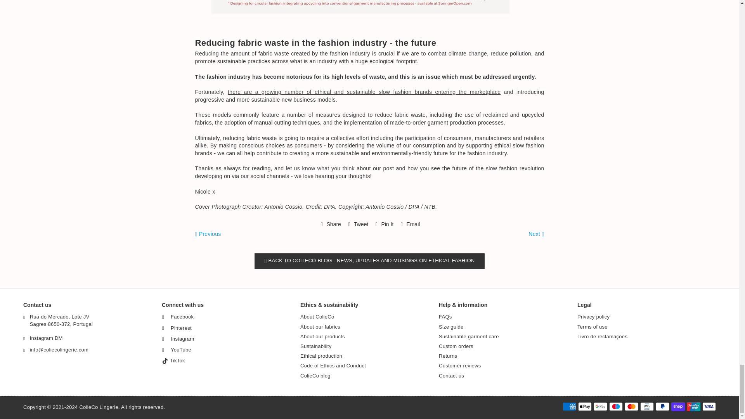 This screenshot has height=419, width=745. Describe the element at coordinates (709, 406) in the screenshot. I see `Visa` at that location.